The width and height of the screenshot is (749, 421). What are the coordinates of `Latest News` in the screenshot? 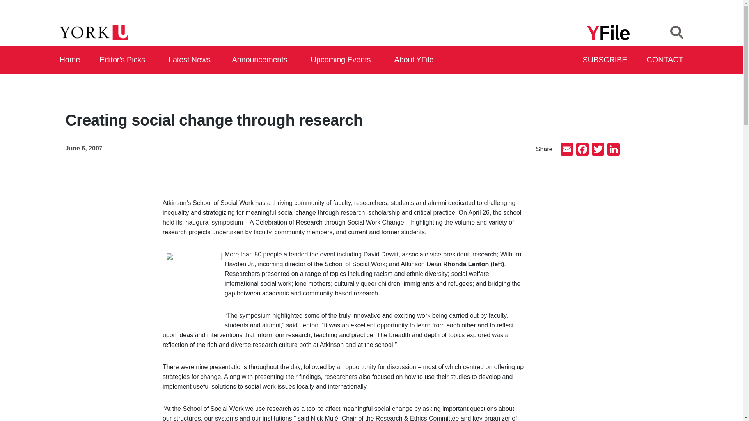 It's located at (191, 60).